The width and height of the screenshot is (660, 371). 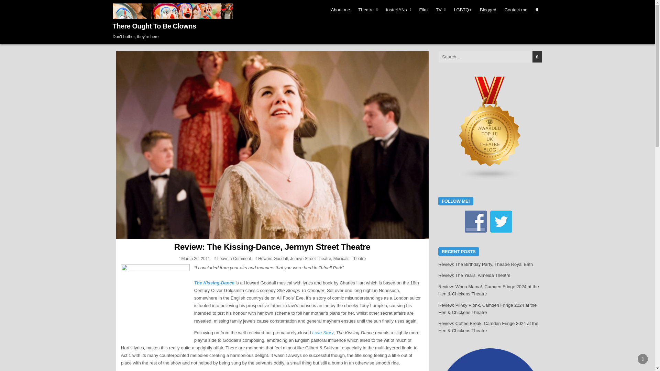 What do you see at coordinates (154, 26) in the screenshot?
I see `There Ought To Be Clowns` at bounding box center [154, 26].